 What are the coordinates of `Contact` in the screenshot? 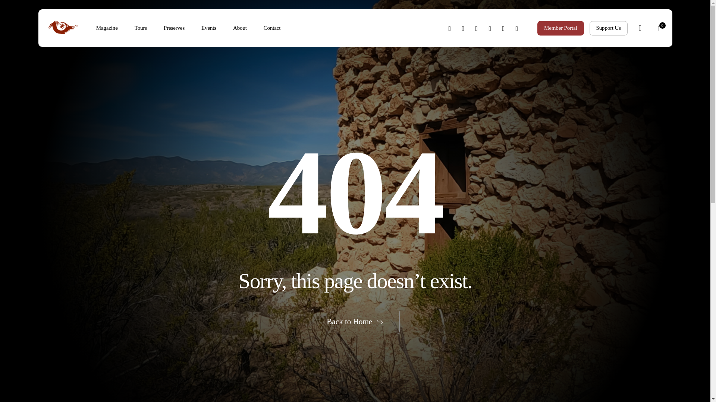 It's located at (272, 28).